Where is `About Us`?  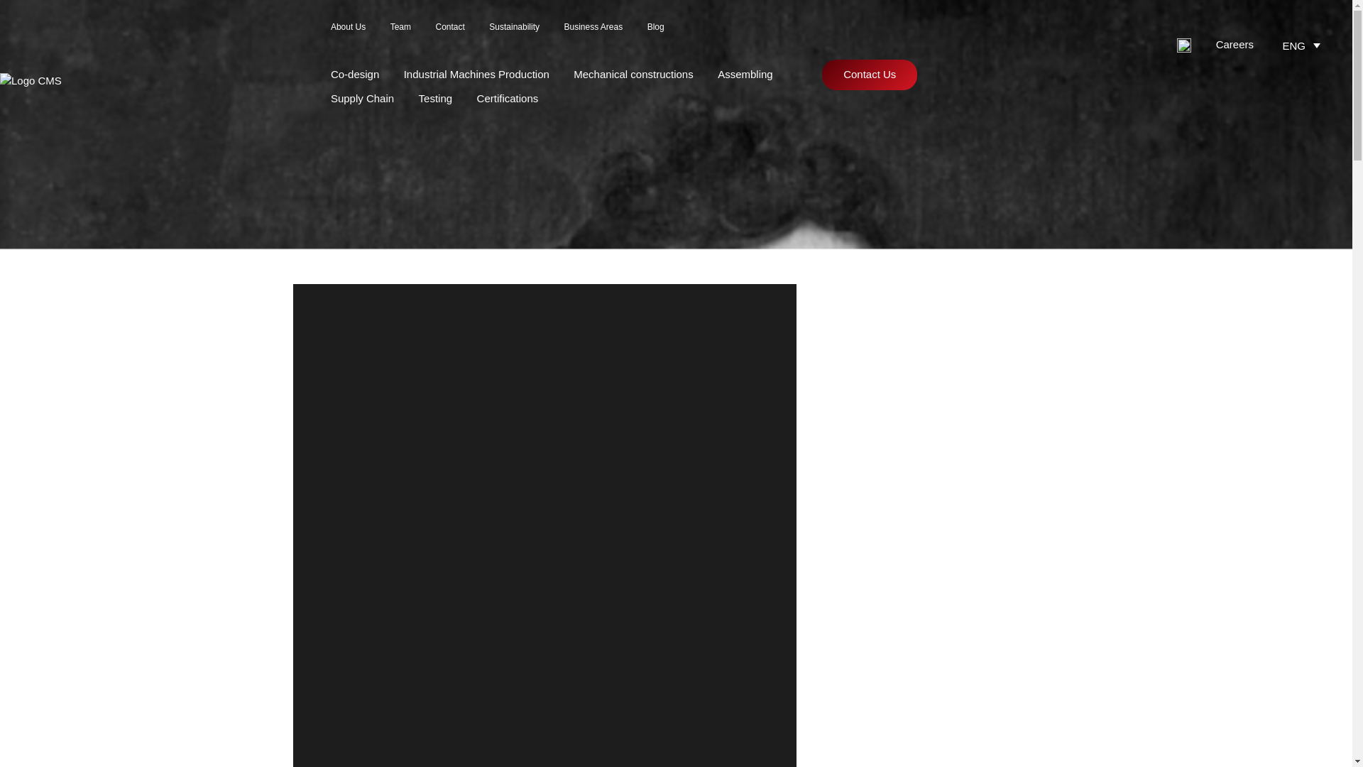
About Us is located at coordinates (348, 27).